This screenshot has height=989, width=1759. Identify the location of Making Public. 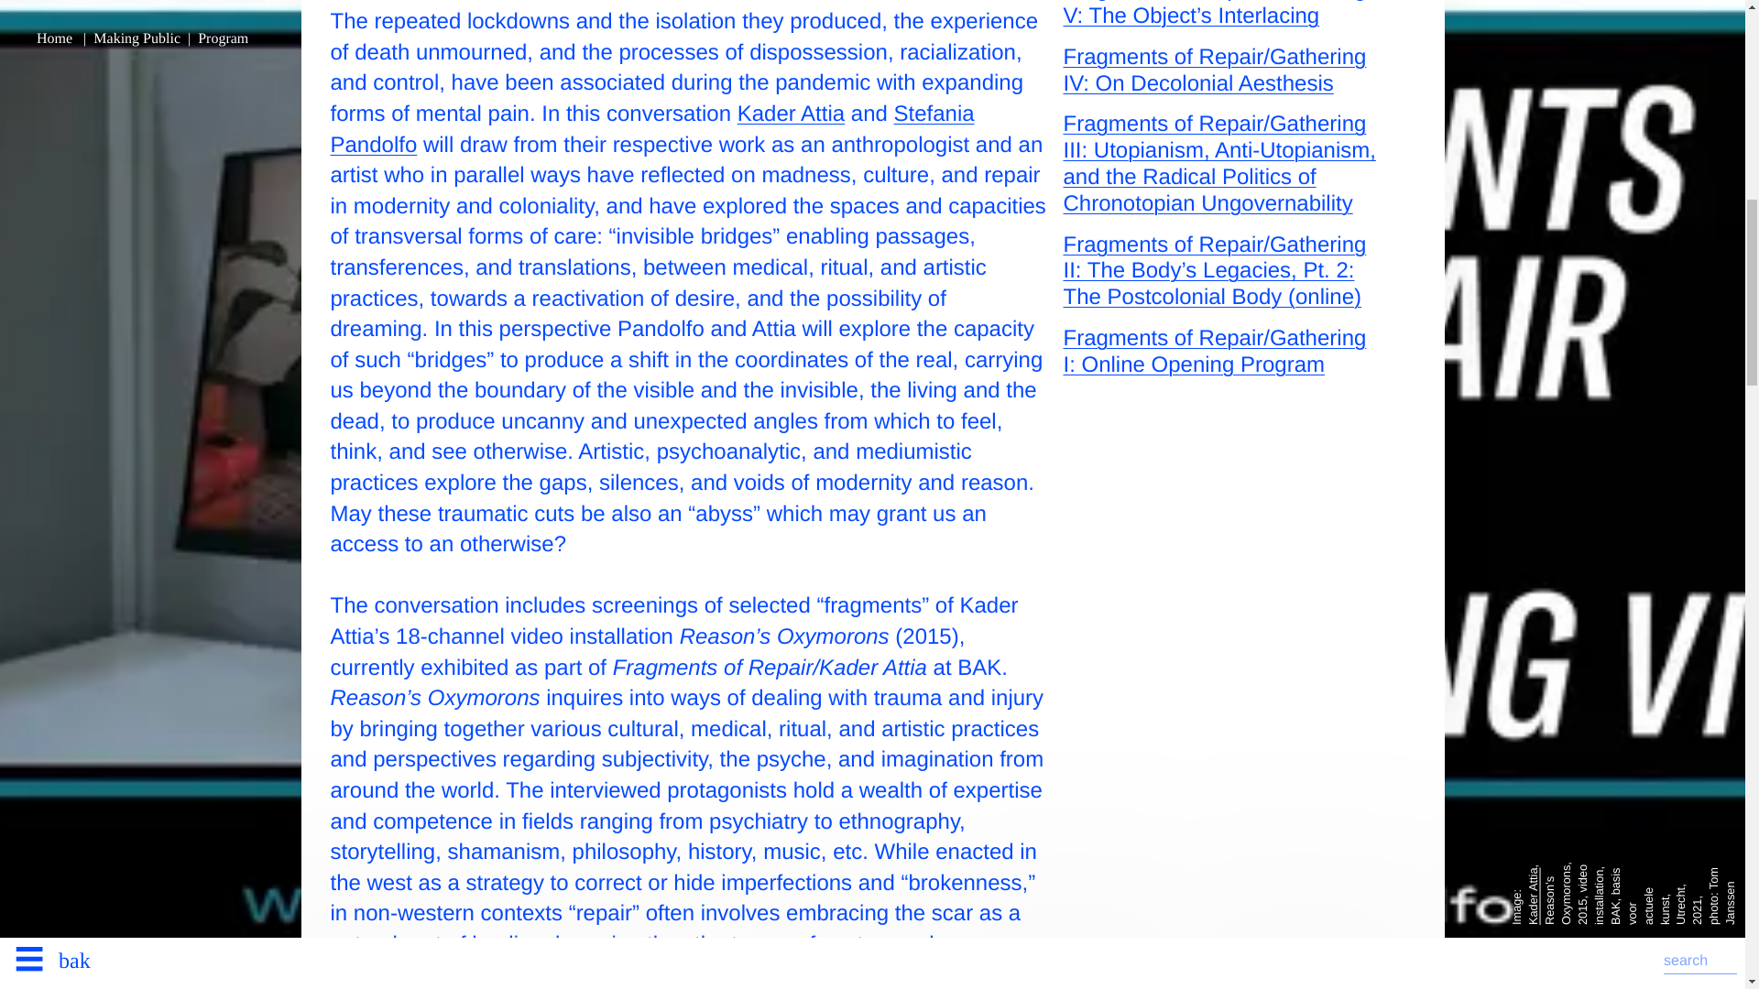
(190, 37).